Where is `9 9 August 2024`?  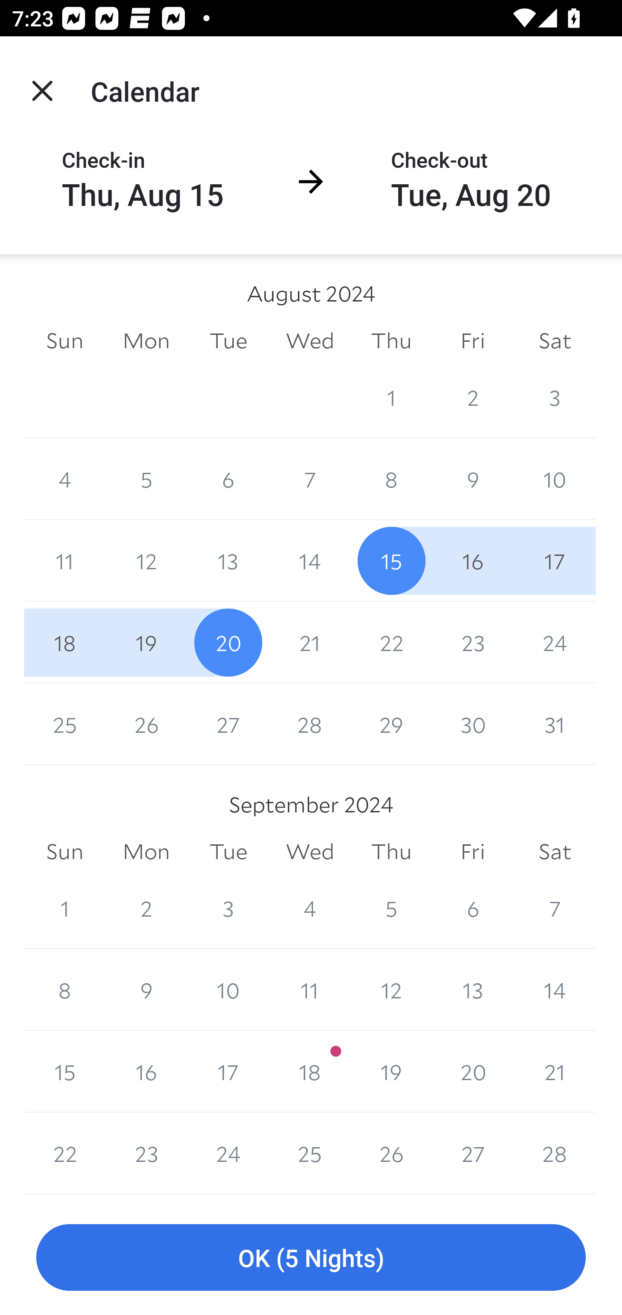
9 9 August 2024 is located at coordinates (473, 478).